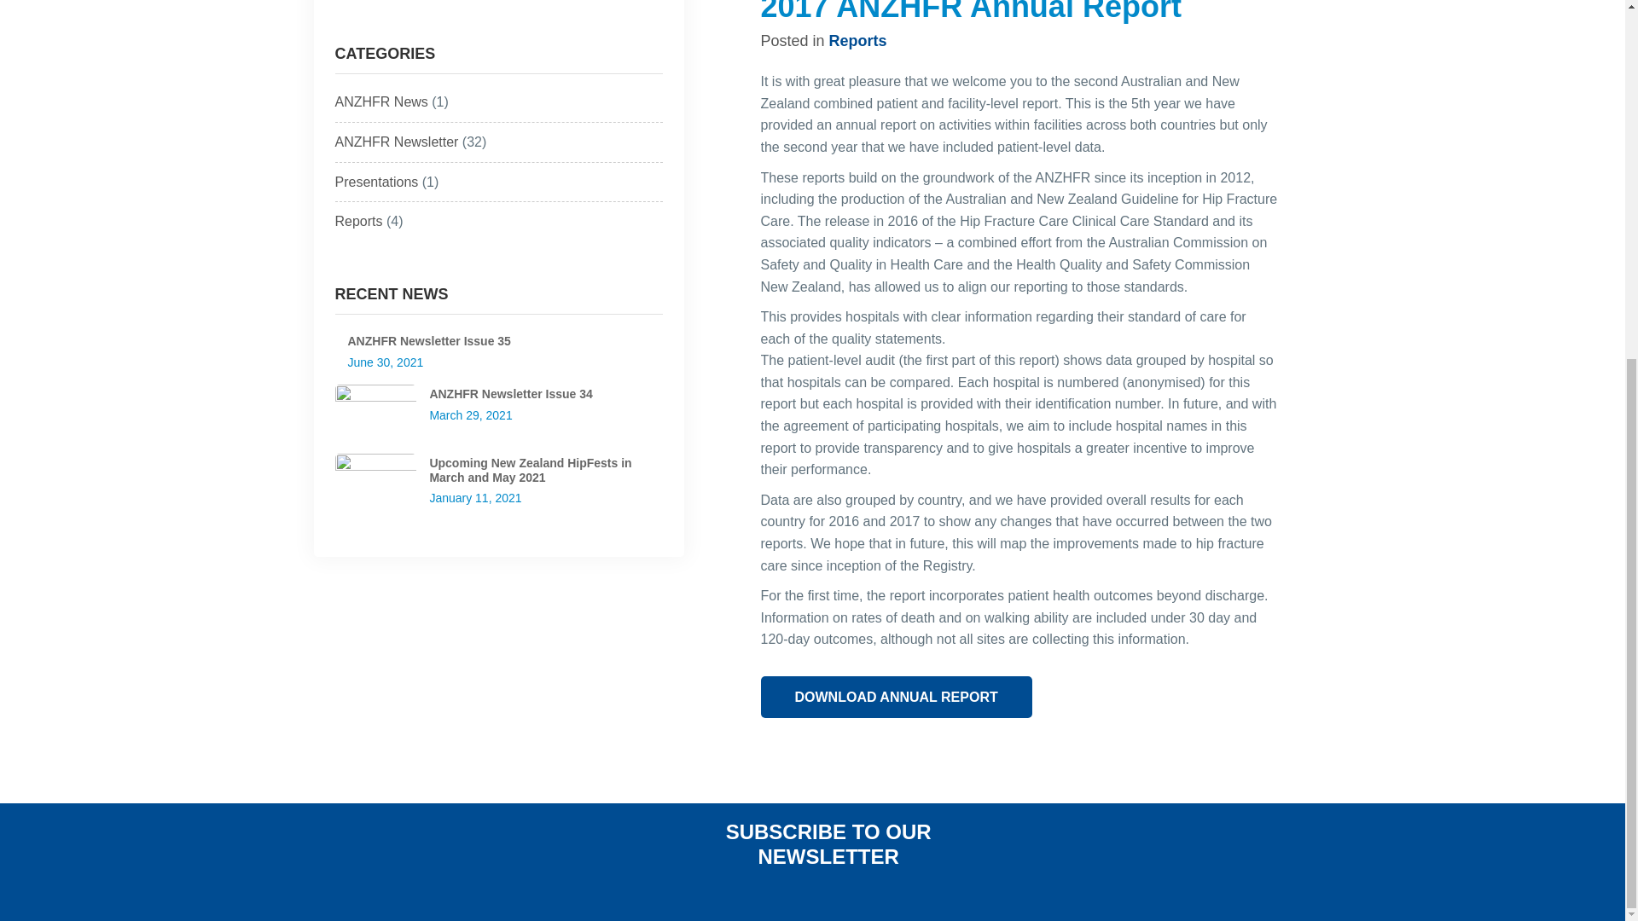  I want to click on Upcoming New Zealand HipFests in March and May 2021, so click(375, 481).